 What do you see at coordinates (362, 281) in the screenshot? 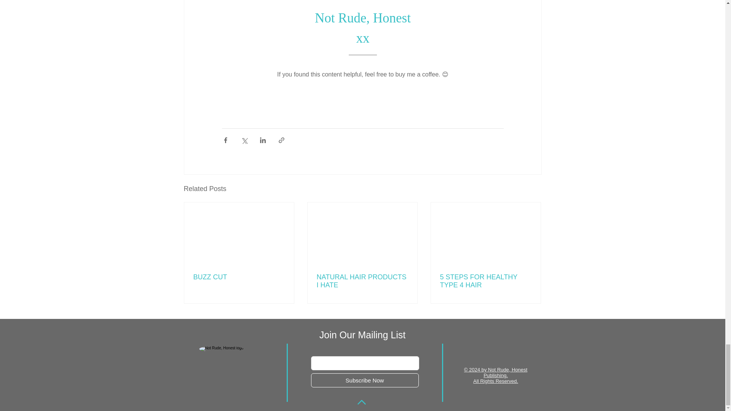
I see `NATURAL HAIR PRODUCTS I HATE` at bounding box center [362, 281].